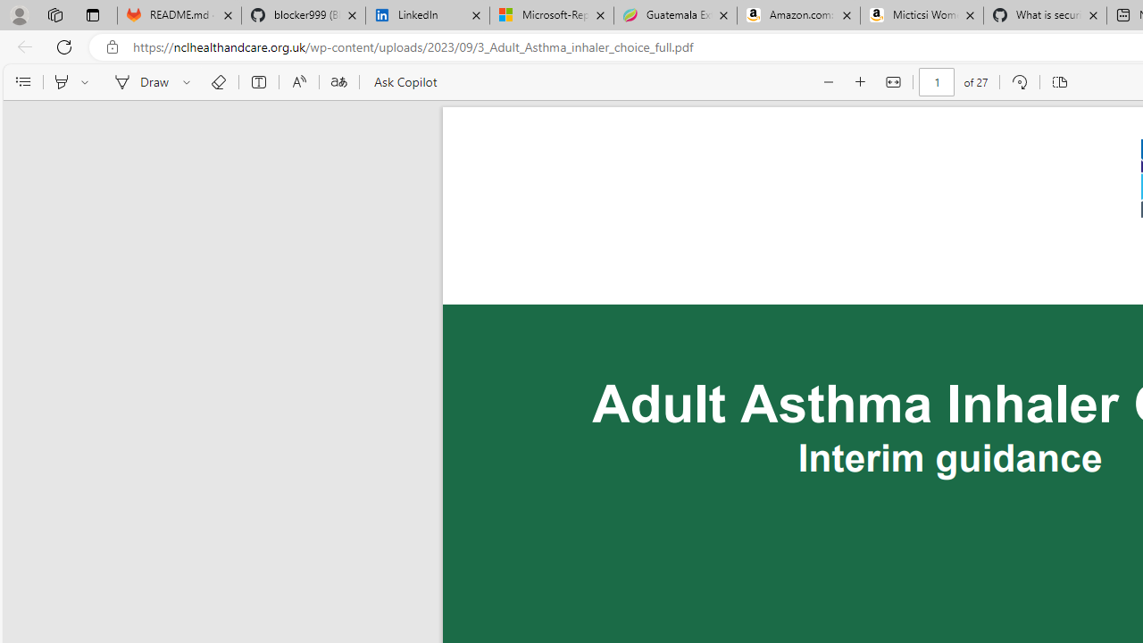 Image resolution: width=1143 pixels, height=643 pixels. What do you see at coordinates (829, 82) in the screenshot?
I see `Zoom out (Ctrl+Minus key)` at bounding box center [829, 82].